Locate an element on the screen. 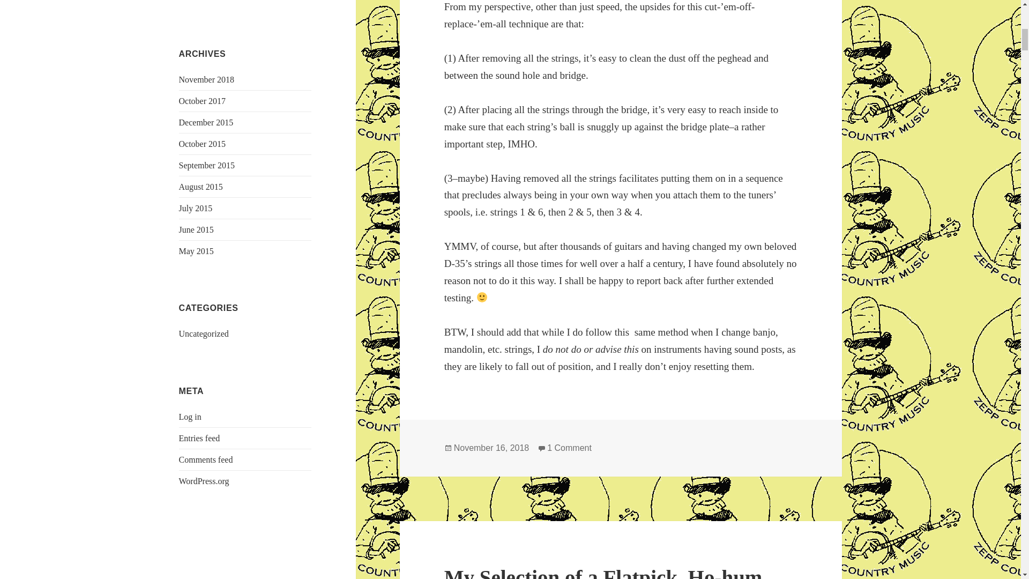  December 2015 is located at coordinates (206, 122).